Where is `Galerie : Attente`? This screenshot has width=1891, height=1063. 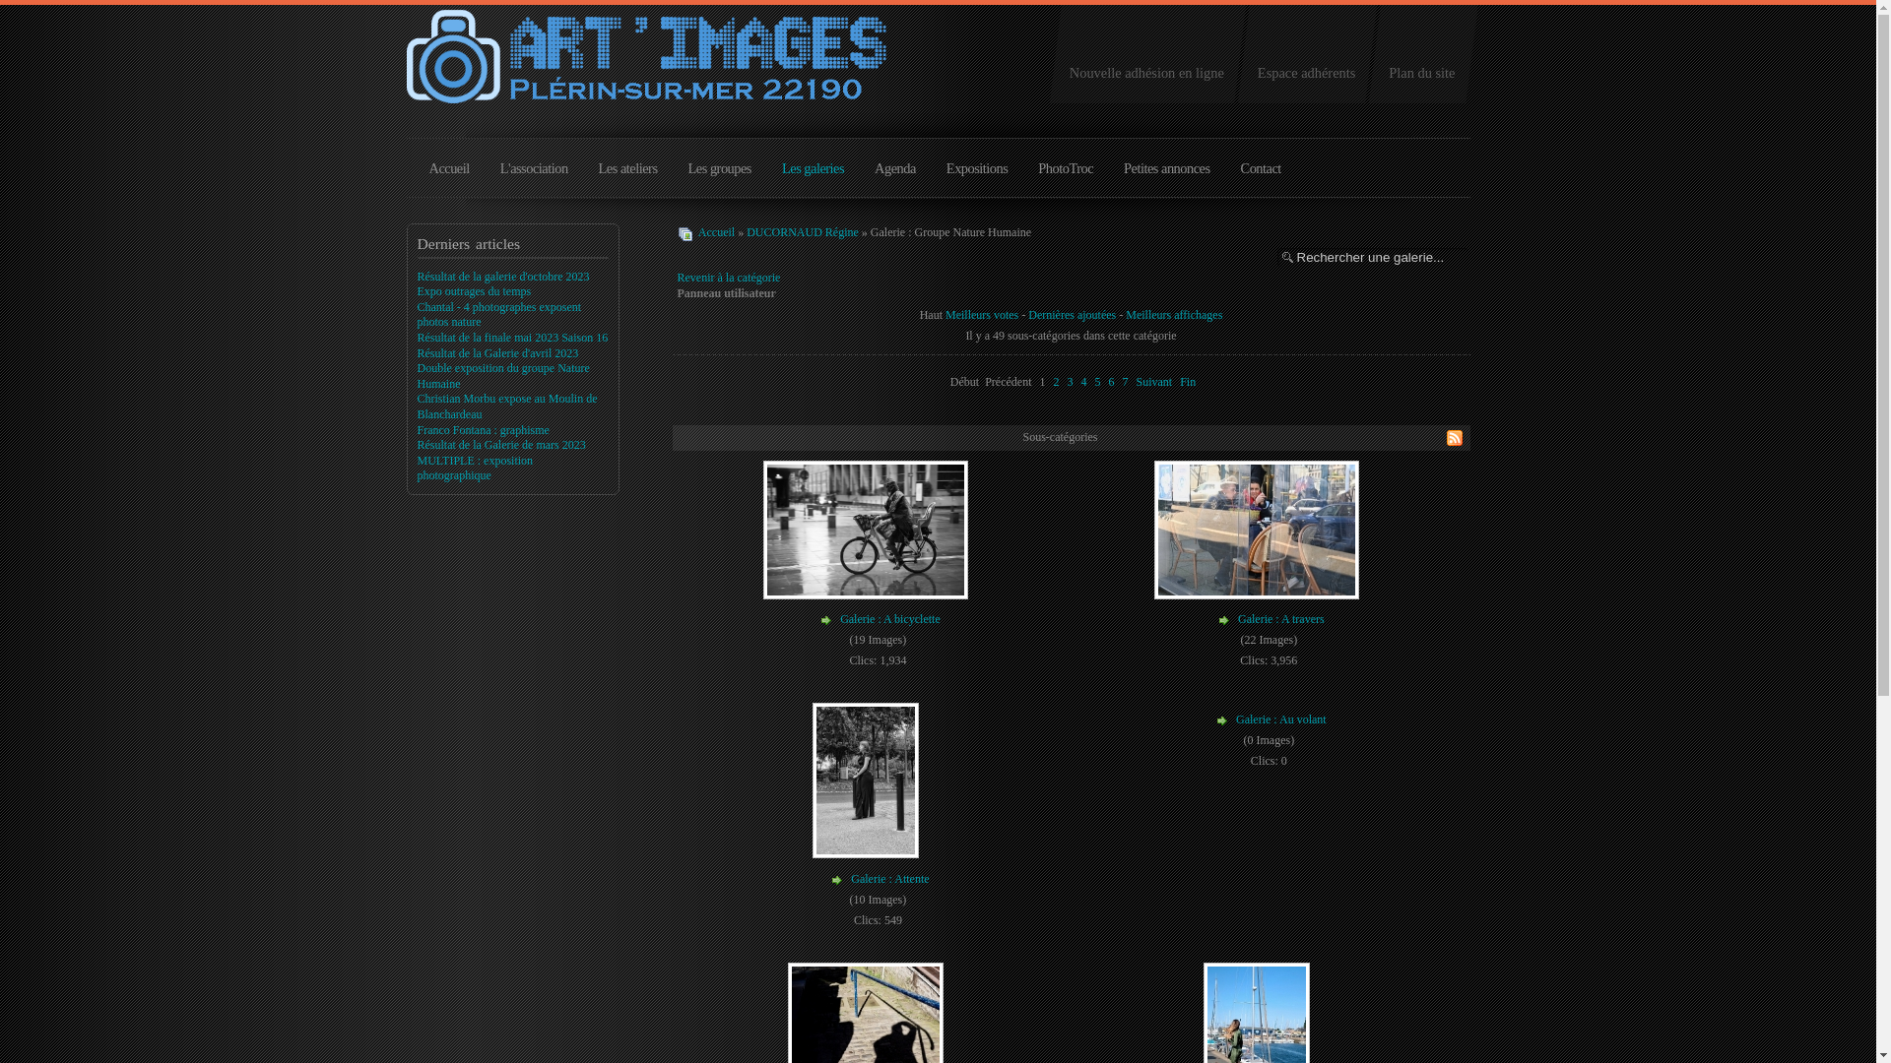 Galerie : Attente is located at coordinates (890, 879).